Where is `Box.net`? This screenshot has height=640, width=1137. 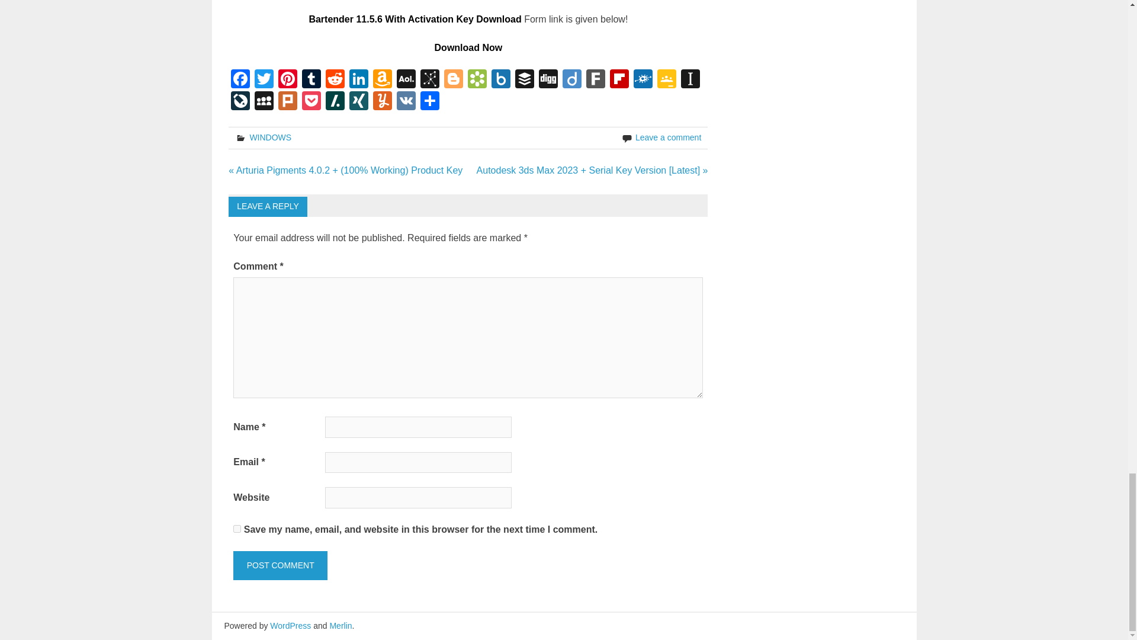 Box.net is located at coordinates (500, 80).